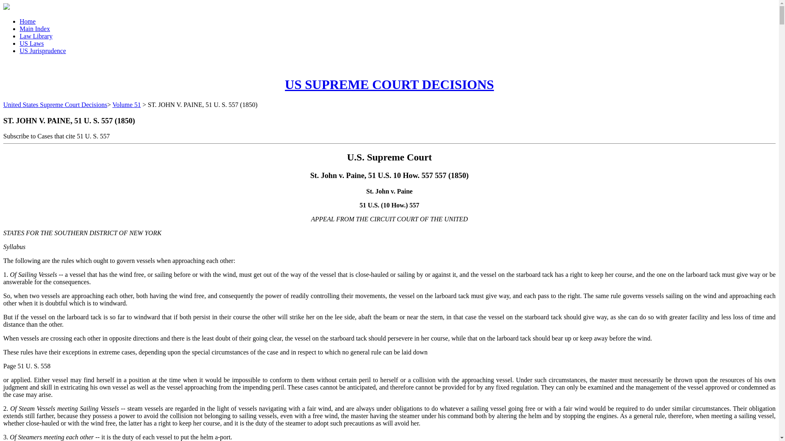  Describe the element at coordinates (389, 84) in the screenshot. I see `United States Supreme Court Decisions - On-Line` at that location.